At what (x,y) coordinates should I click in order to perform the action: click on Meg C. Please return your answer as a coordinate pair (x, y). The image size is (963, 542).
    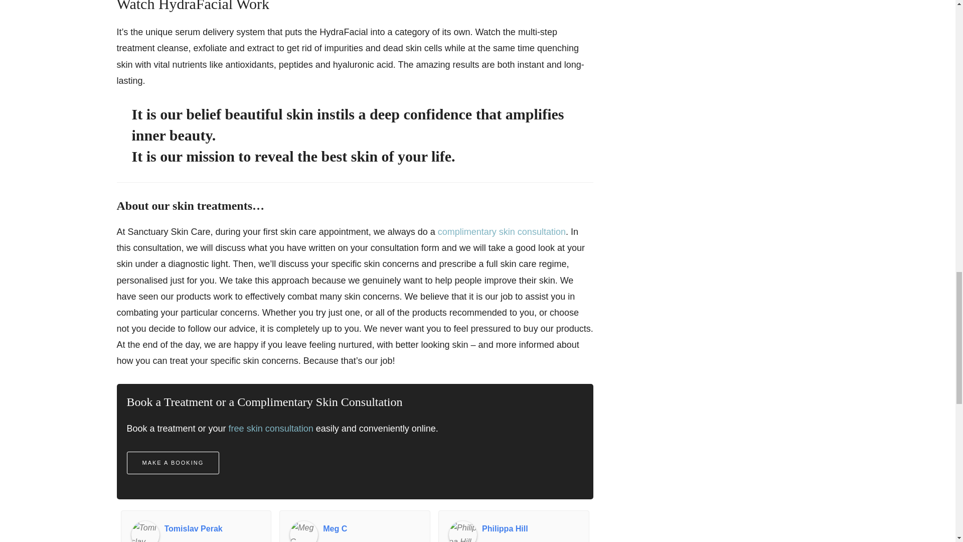
    Looking at the image, I should click on (371, 529).